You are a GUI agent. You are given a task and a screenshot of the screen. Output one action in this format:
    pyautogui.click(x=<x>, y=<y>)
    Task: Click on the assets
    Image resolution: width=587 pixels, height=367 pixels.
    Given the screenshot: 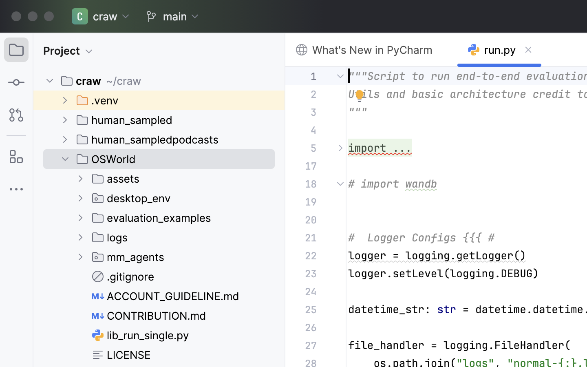 What is the action you would take?
    pyautogui.click(x=116, y=179)
    